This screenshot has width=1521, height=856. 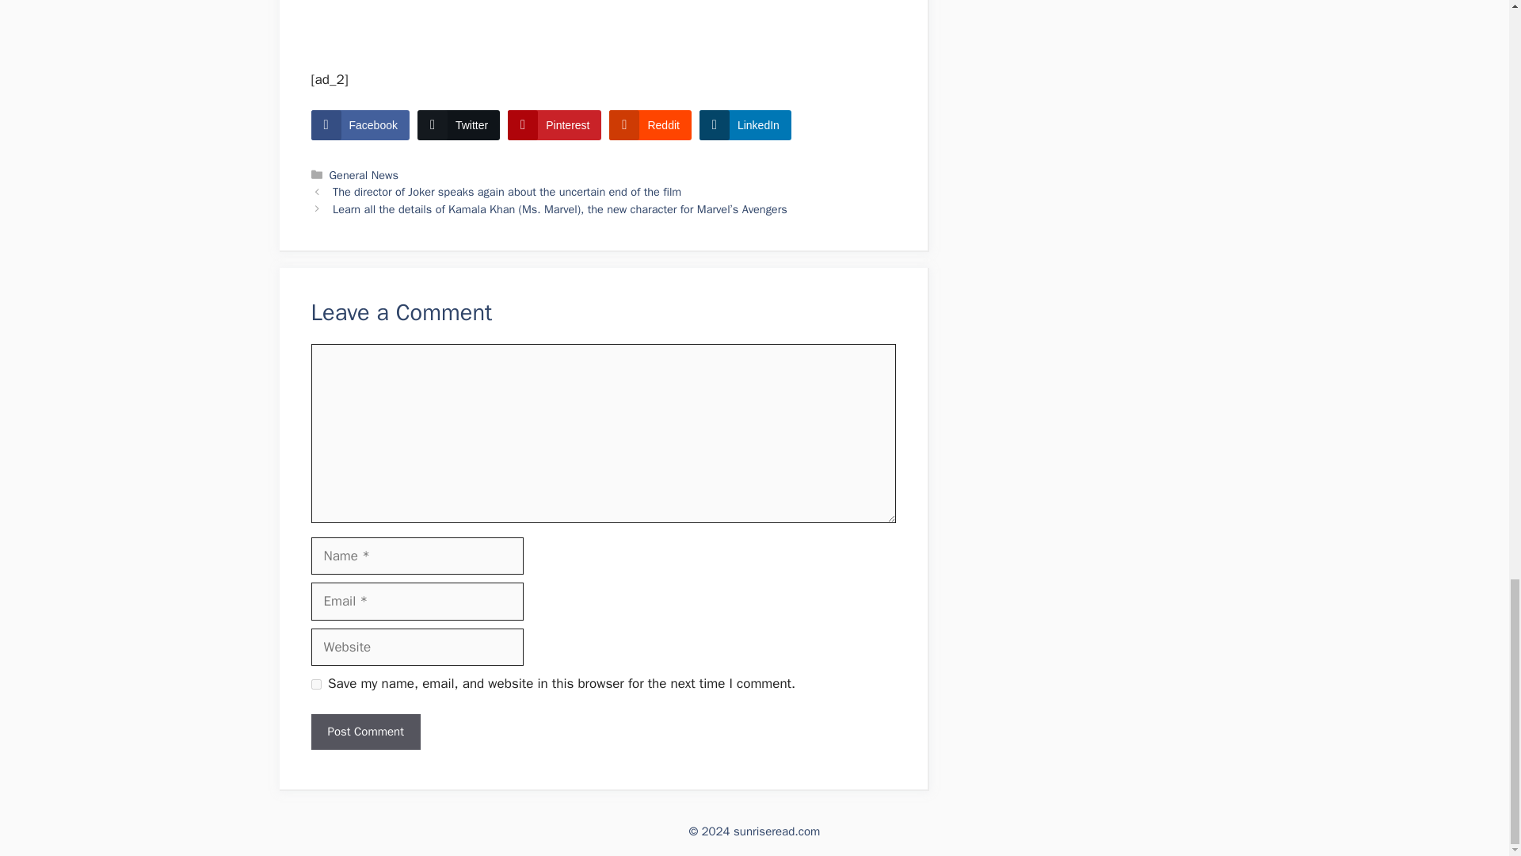 What do you see at coordinates (555, 125) in the screenshot?
I see `Pinterest` at bounding box center [555, 125].